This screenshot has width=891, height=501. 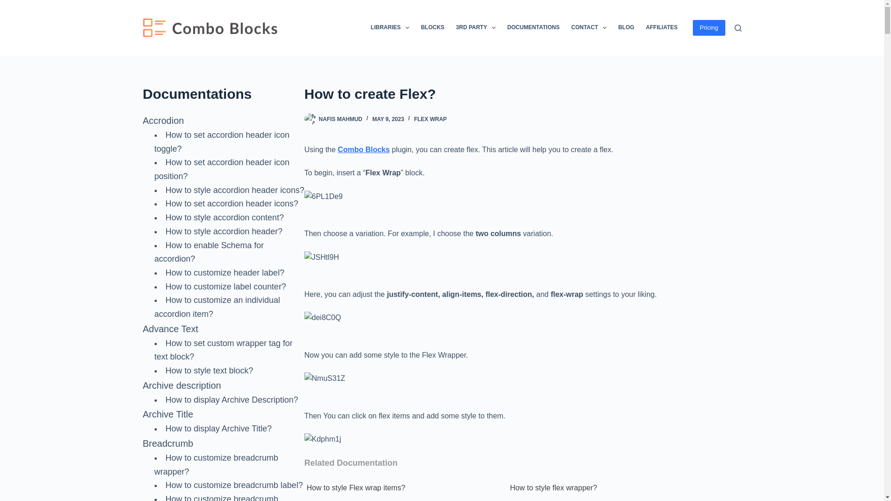 I want to click on DOCUMENTATIONS, so click(x=534, y=28).